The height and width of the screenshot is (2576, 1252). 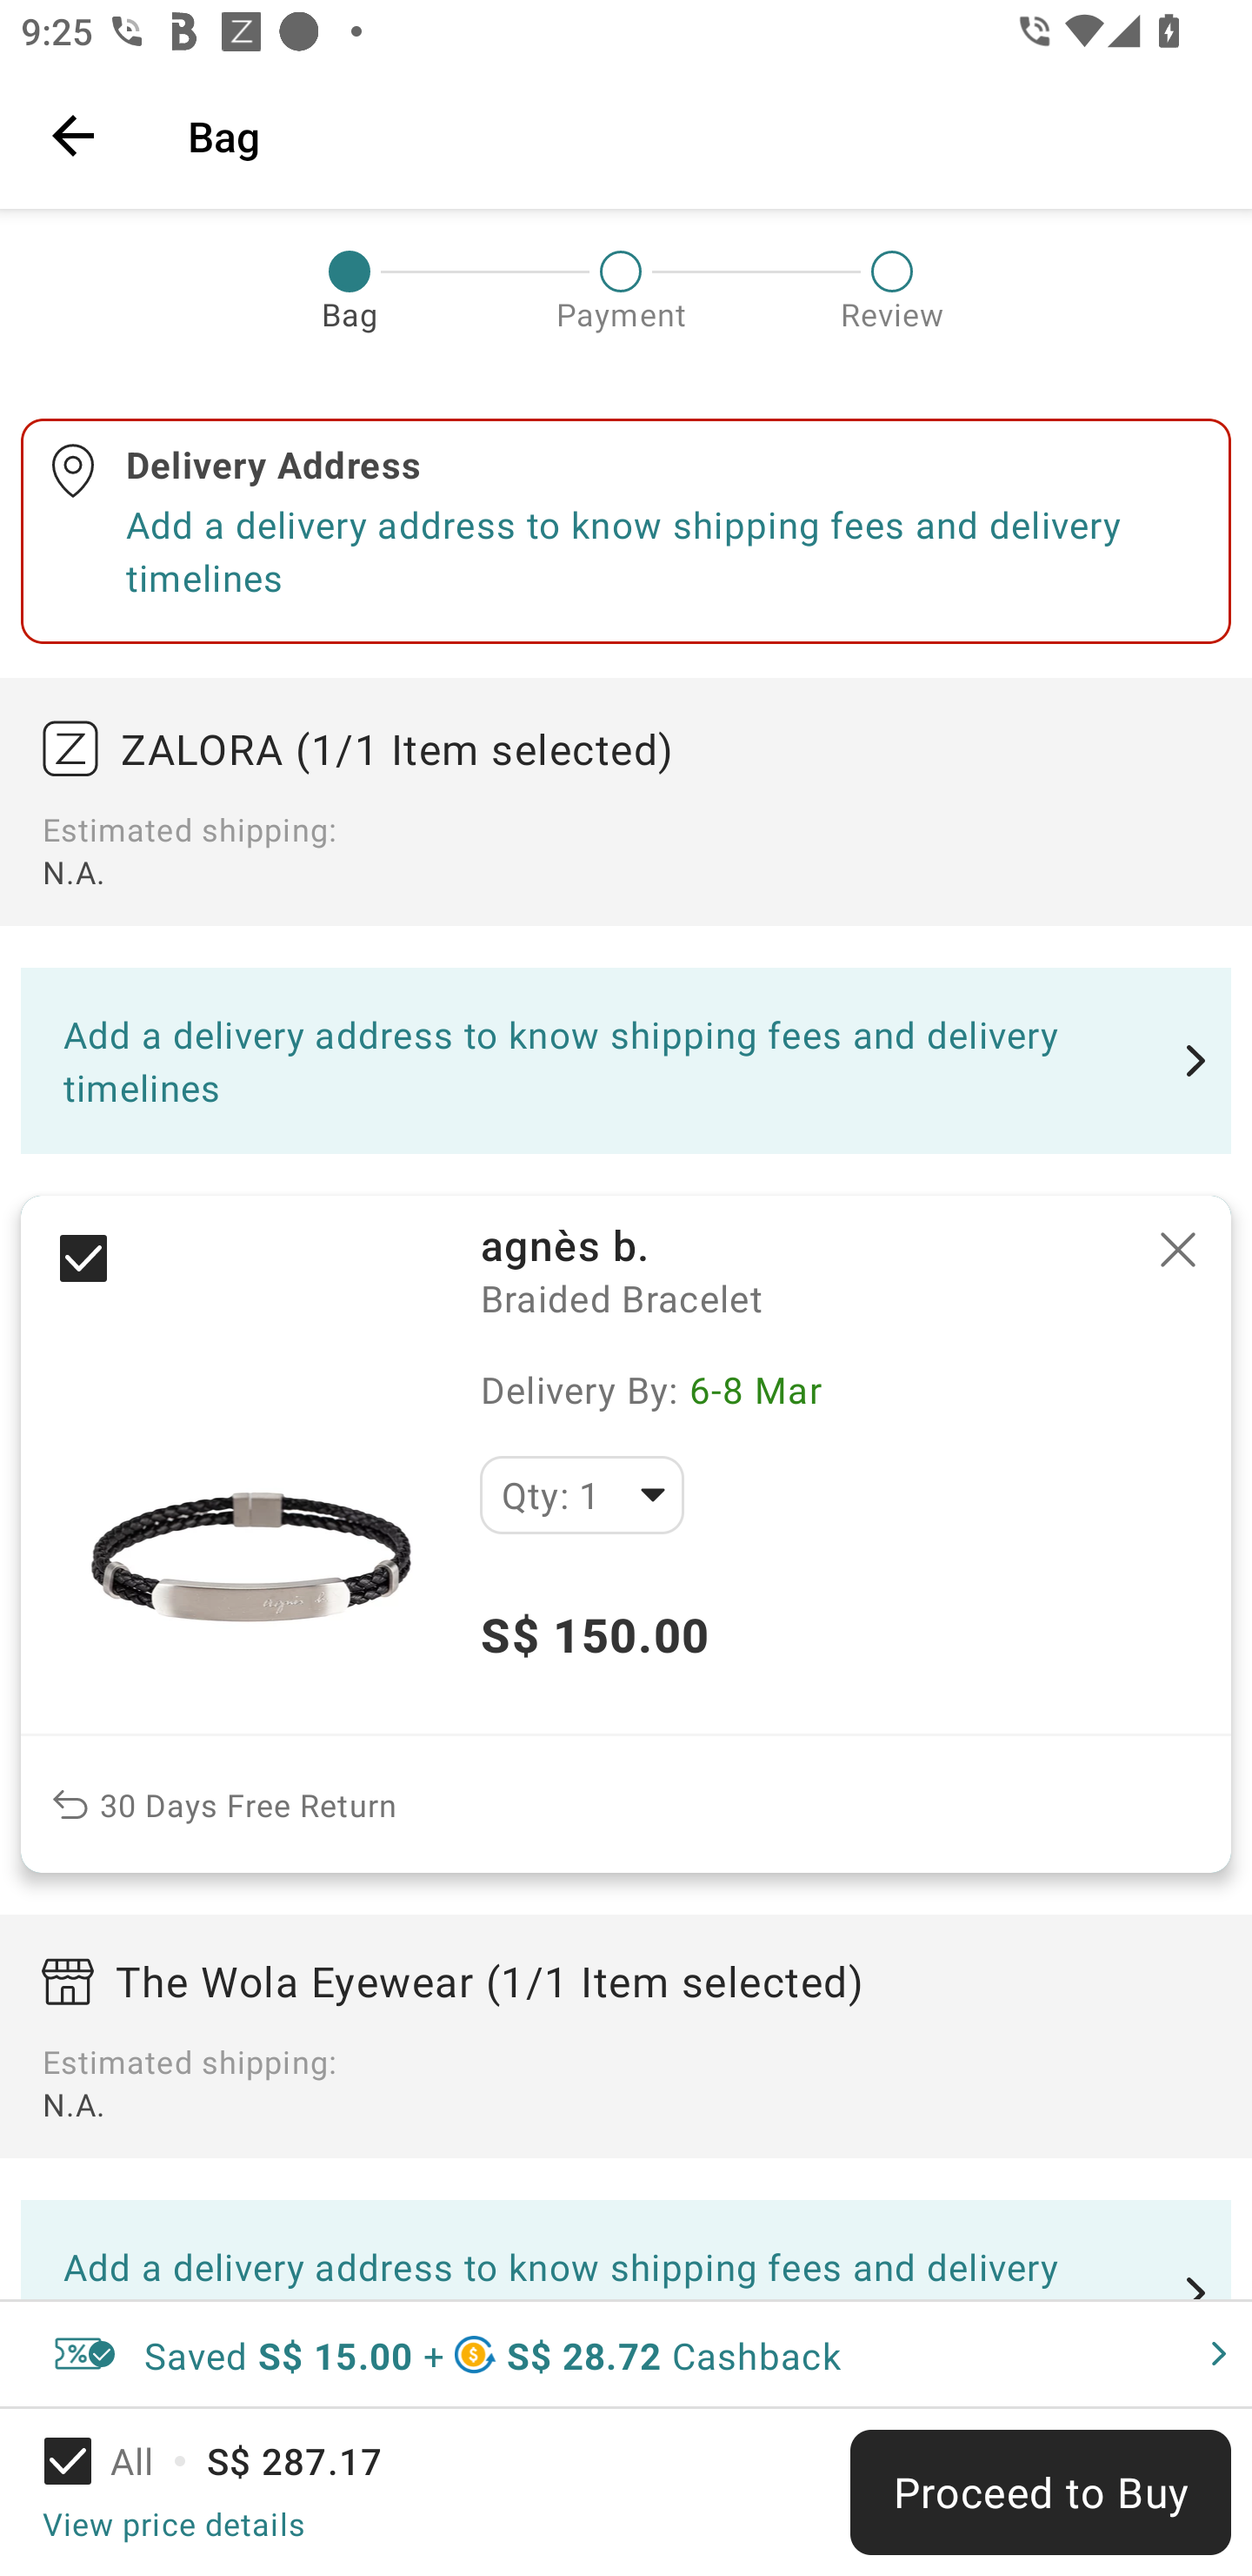 I want to click on All, so click(x=118, y=2461).